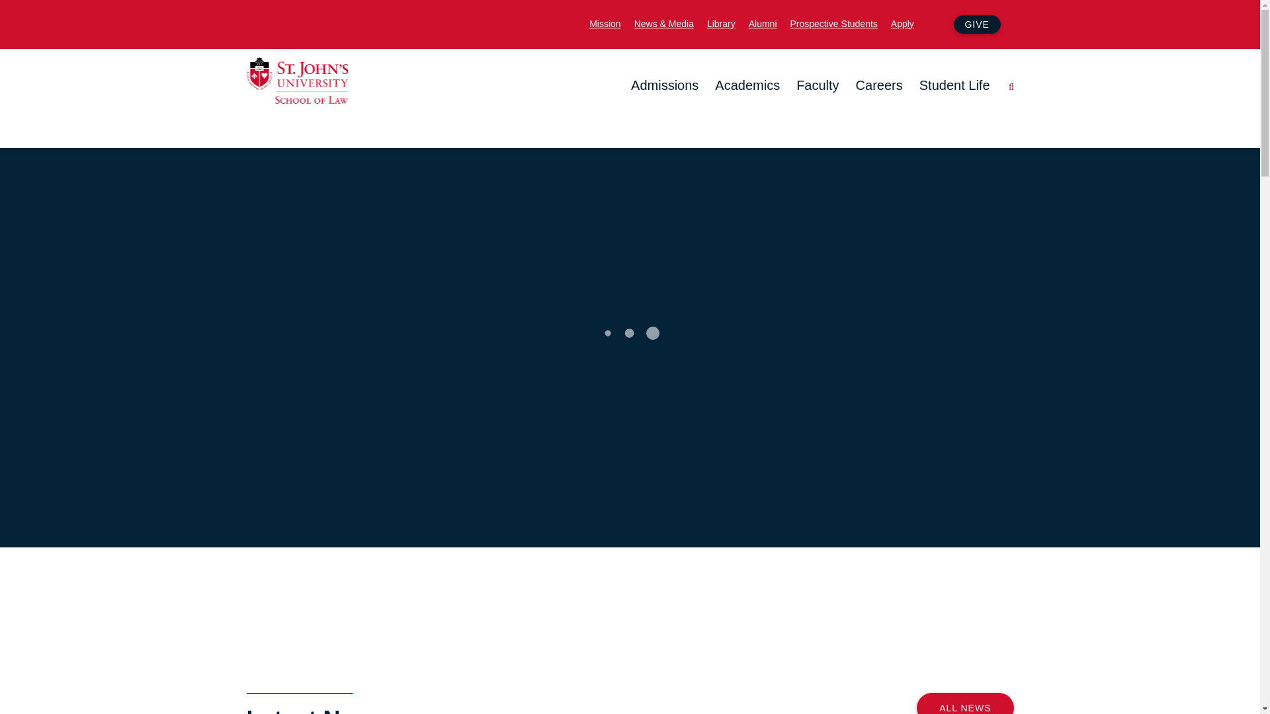 This screenshot has width=1270, height=714. Describe the element at coordinates (880, 85) in the screenshot. I see `Careers` at that location.